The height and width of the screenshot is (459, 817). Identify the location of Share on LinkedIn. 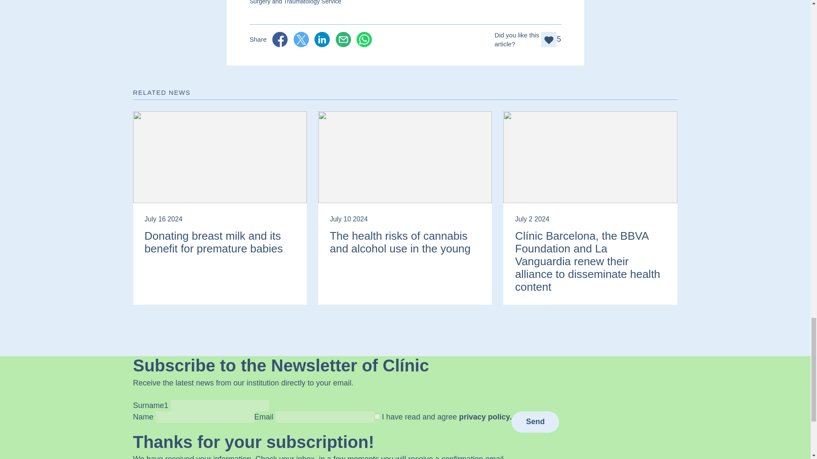
(322, 39).